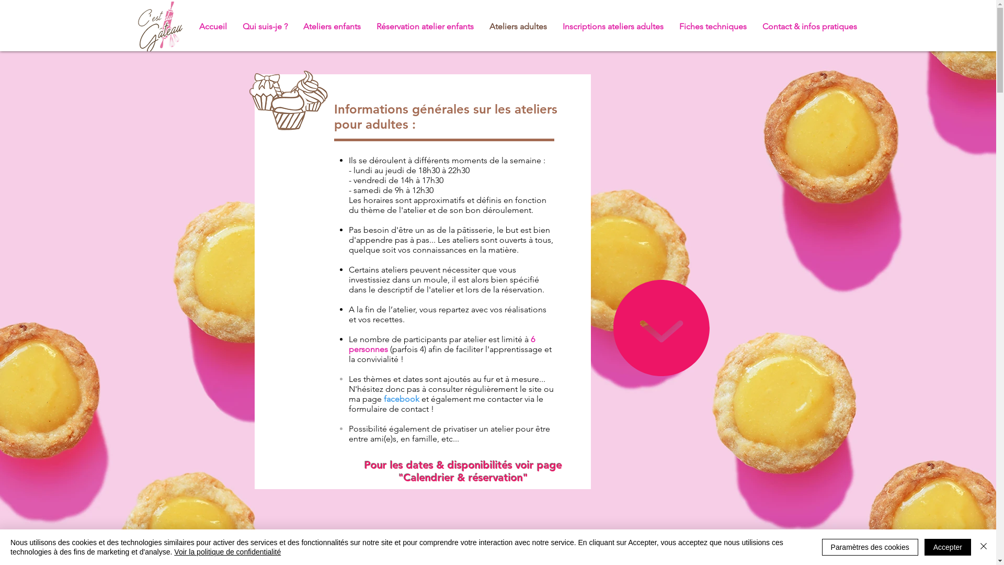  Describe the element at coordinates (518, 26) in the screenshot. I see `Ateliers adultes` at that location.